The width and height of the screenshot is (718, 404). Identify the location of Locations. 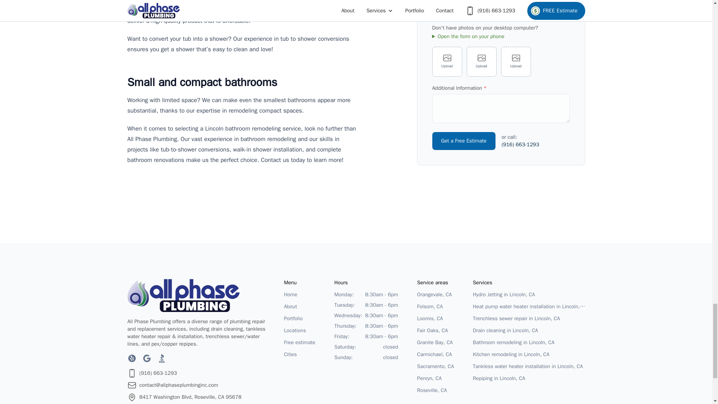
(299, 331).